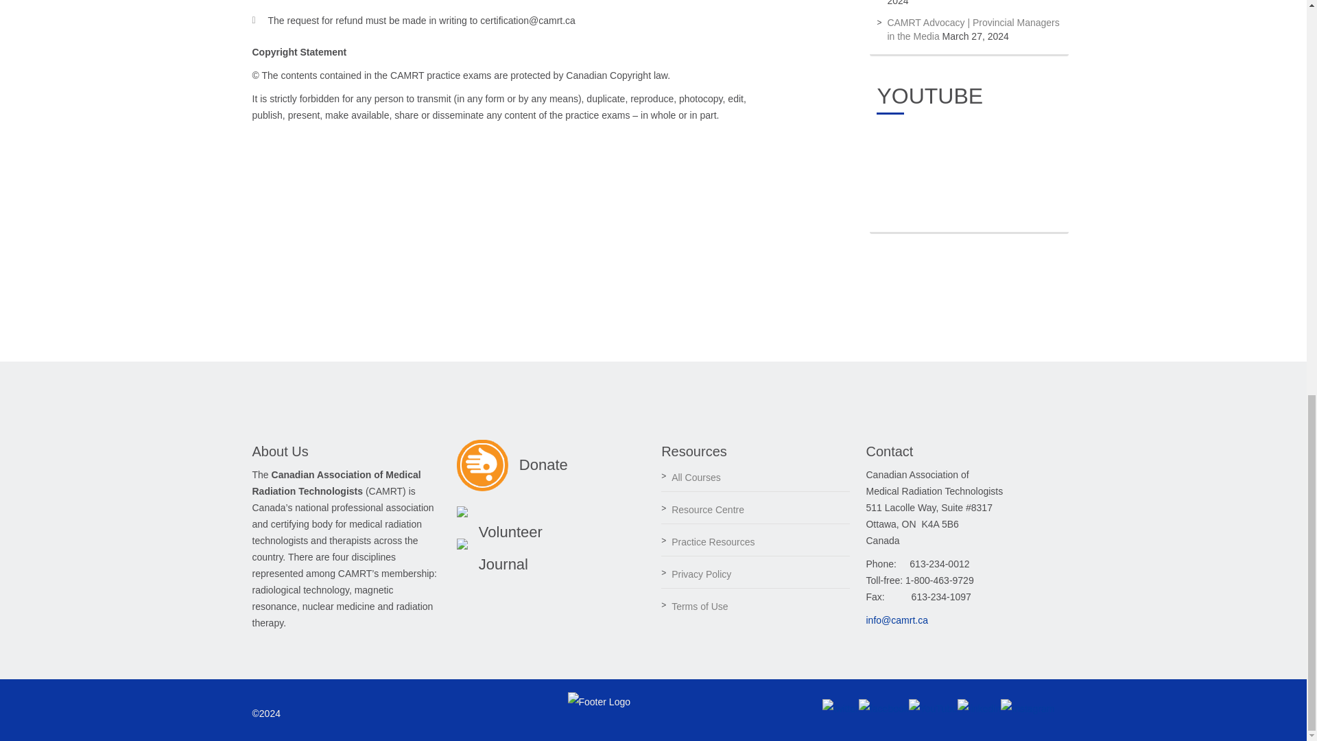 The width and height of the screenshot is (1317, 741). What do you see at coordinates (700, 607) in the screenshot?
I see `Terms of Use` at bounding box center [700, 607].